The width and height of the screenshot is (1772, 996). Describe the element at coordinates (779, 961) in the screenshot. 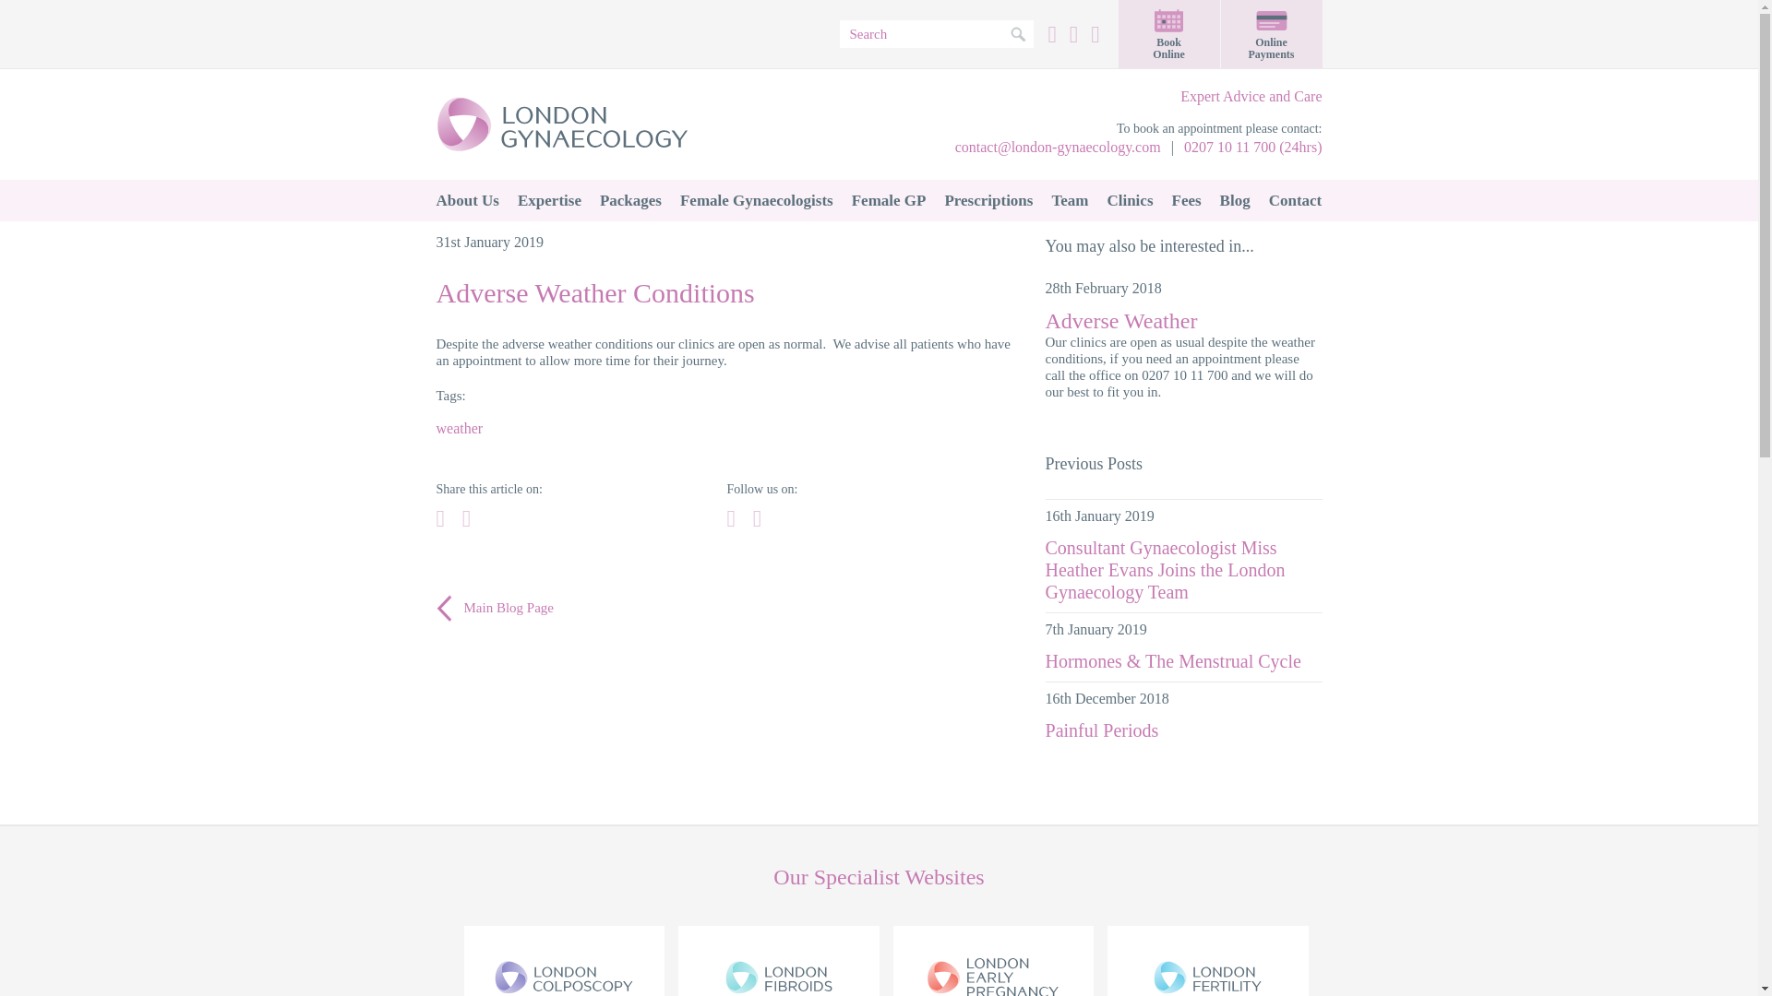

I see `London Fibroids` at that location.